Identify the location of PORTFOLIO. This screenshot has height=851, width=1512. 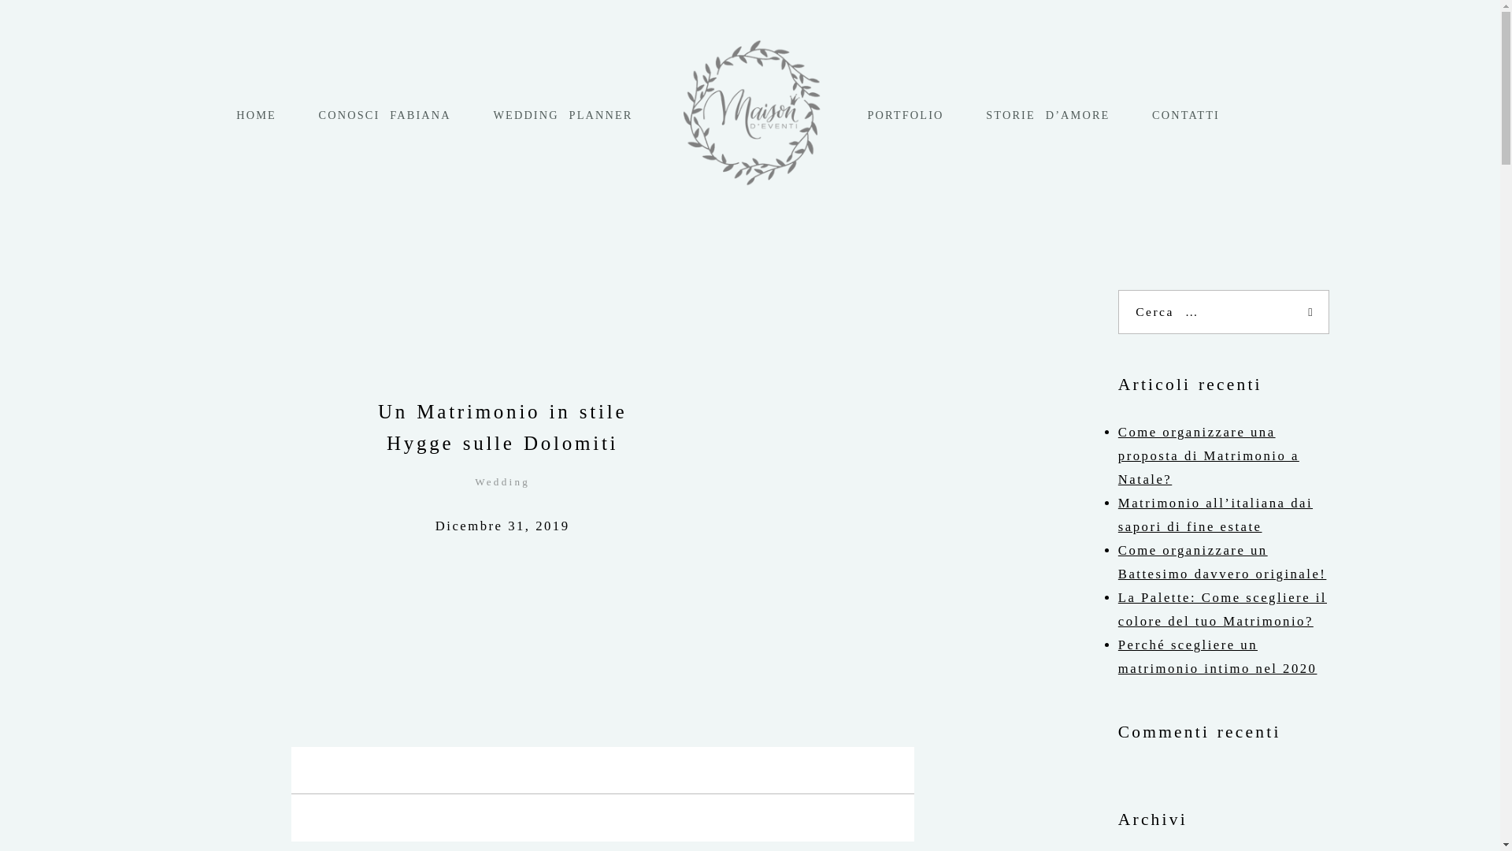
(905, 115).